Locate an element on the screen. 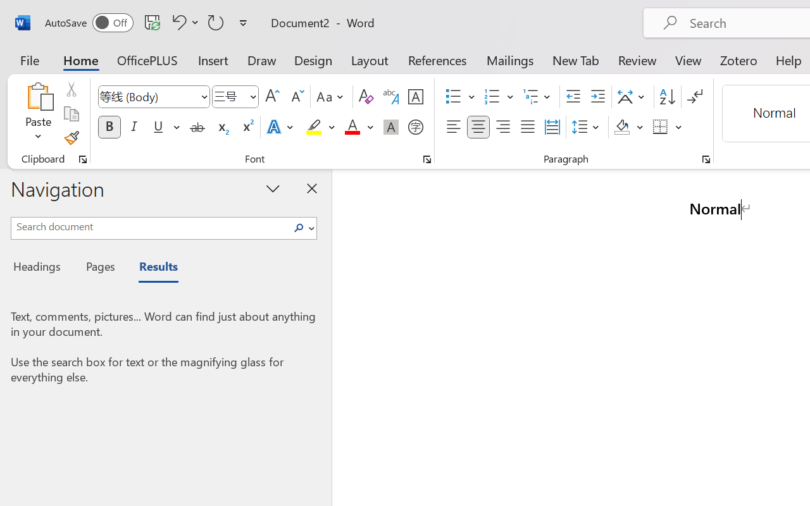 The width and height of the screenshot is (810, 506). Font Color is located at coordinates (359, 127).